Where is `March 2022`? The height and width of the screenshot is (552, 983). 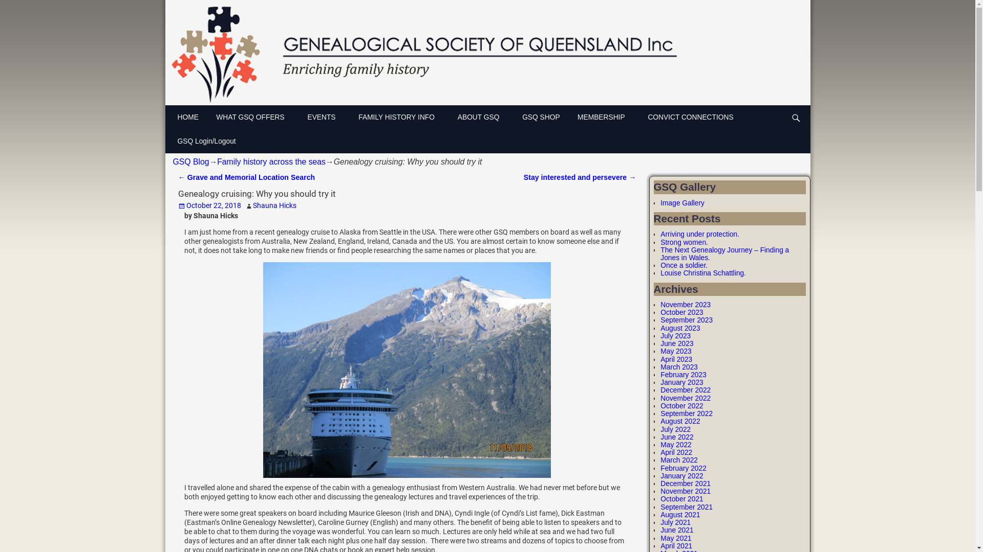
March 2022 is located at coordinates (679, 460).